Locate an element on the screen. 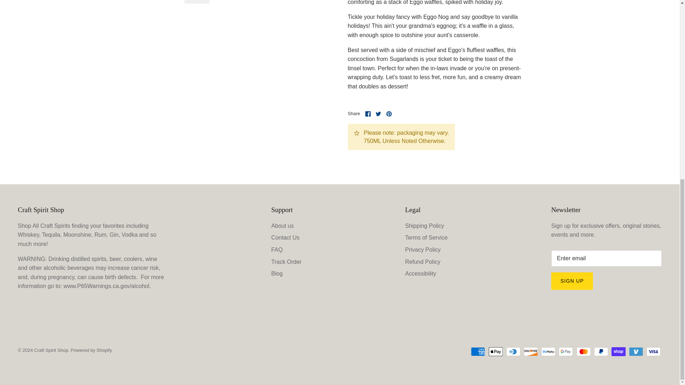  PayPal is located at coordinates (601, 351).